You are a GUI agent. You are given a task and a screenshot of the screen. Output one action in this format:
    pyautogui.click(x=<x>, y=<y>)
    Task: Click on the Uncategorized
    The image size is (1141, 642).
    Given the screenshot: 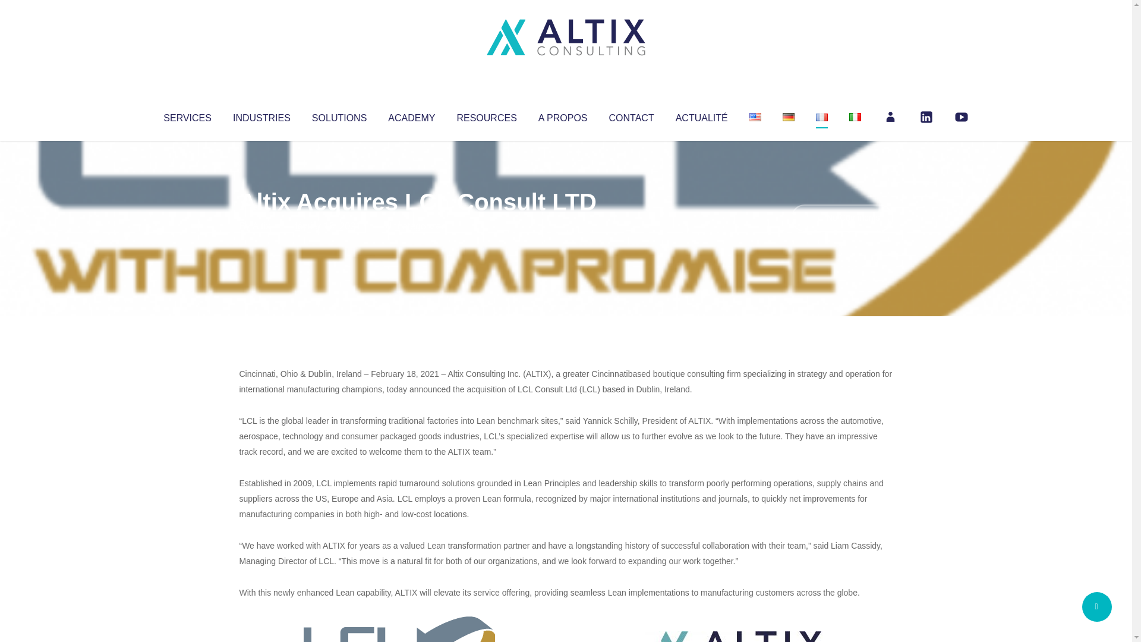 What is the action you would take?
    pyautogui.click(x=415, y=226)
    